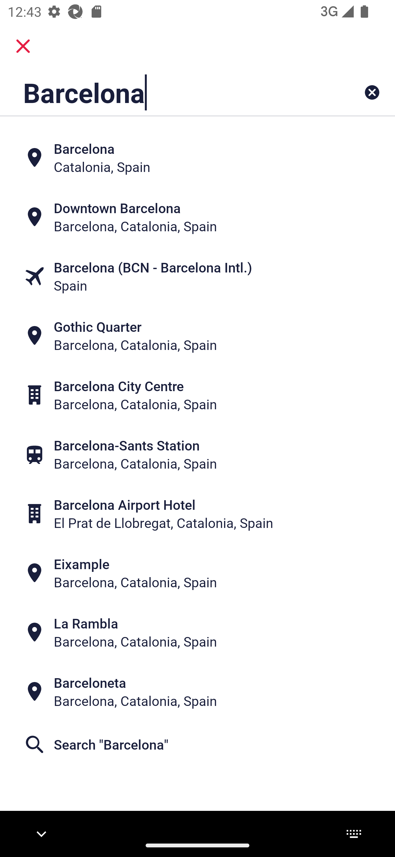 Image resolution: width=395 pixels, height=857 pixels. I want to click on Barcelona City Centre Barcelona, Catalonia, Spain, so click(198, 395).